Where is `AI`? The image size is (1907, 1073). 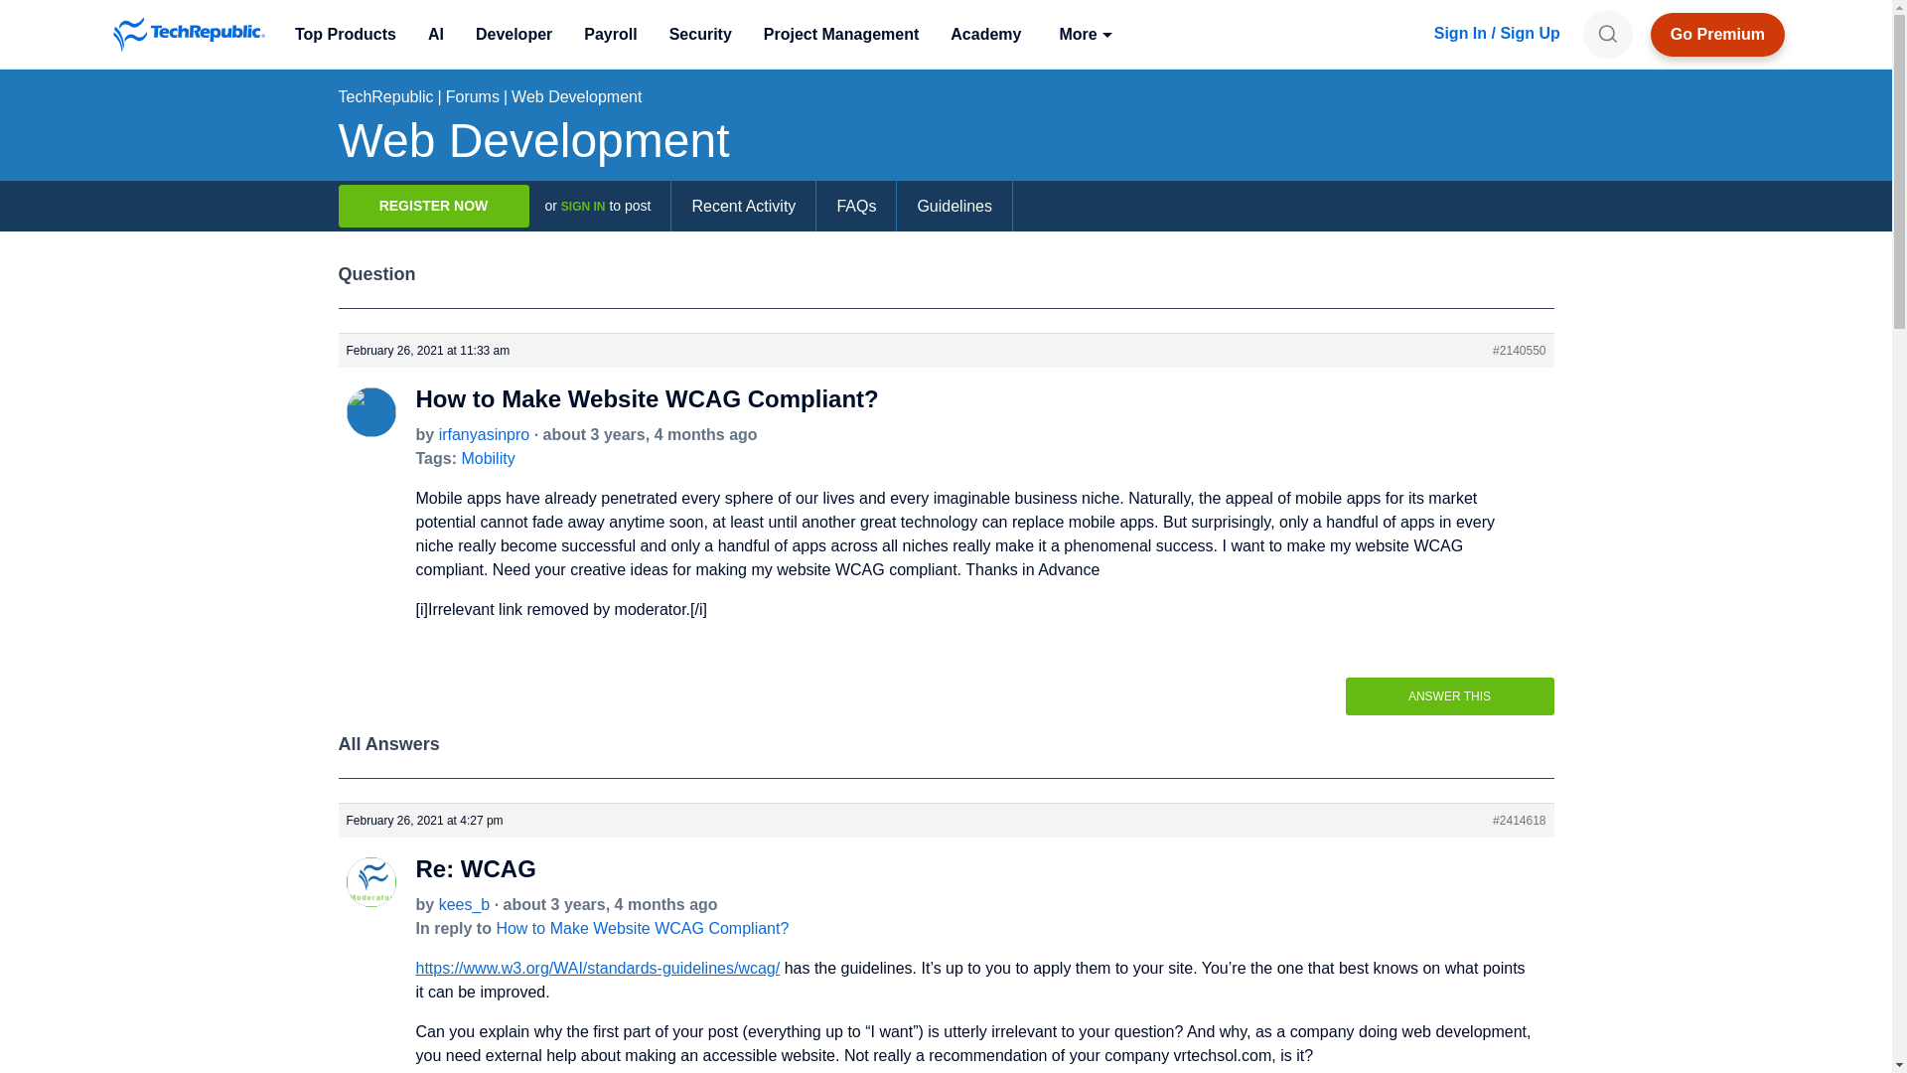
AI is located at coordinates (435, 34).